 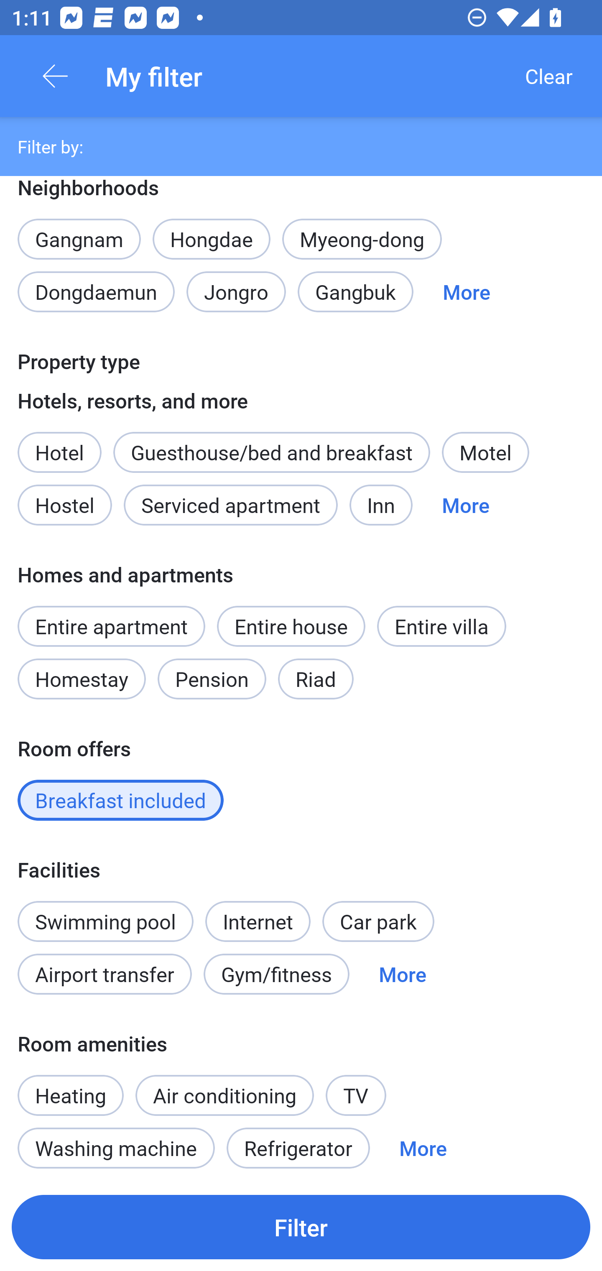 What do you see at coordinates (466, 505) in the screenshot?
I see `More` at bounding box center [466, 505].